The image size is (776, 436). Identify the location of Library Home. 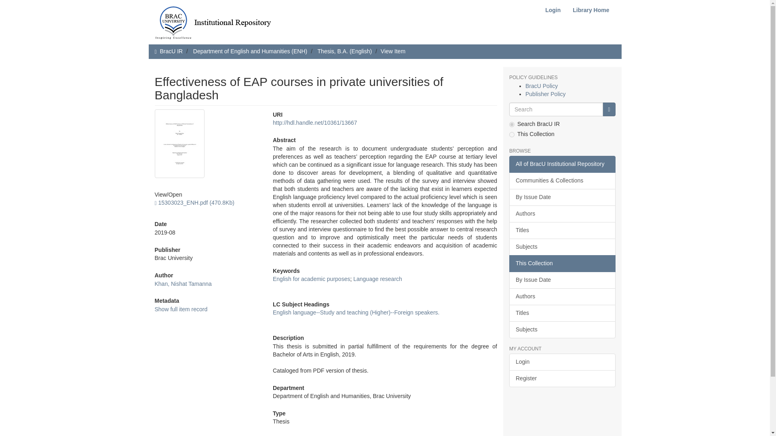
(591, 10).